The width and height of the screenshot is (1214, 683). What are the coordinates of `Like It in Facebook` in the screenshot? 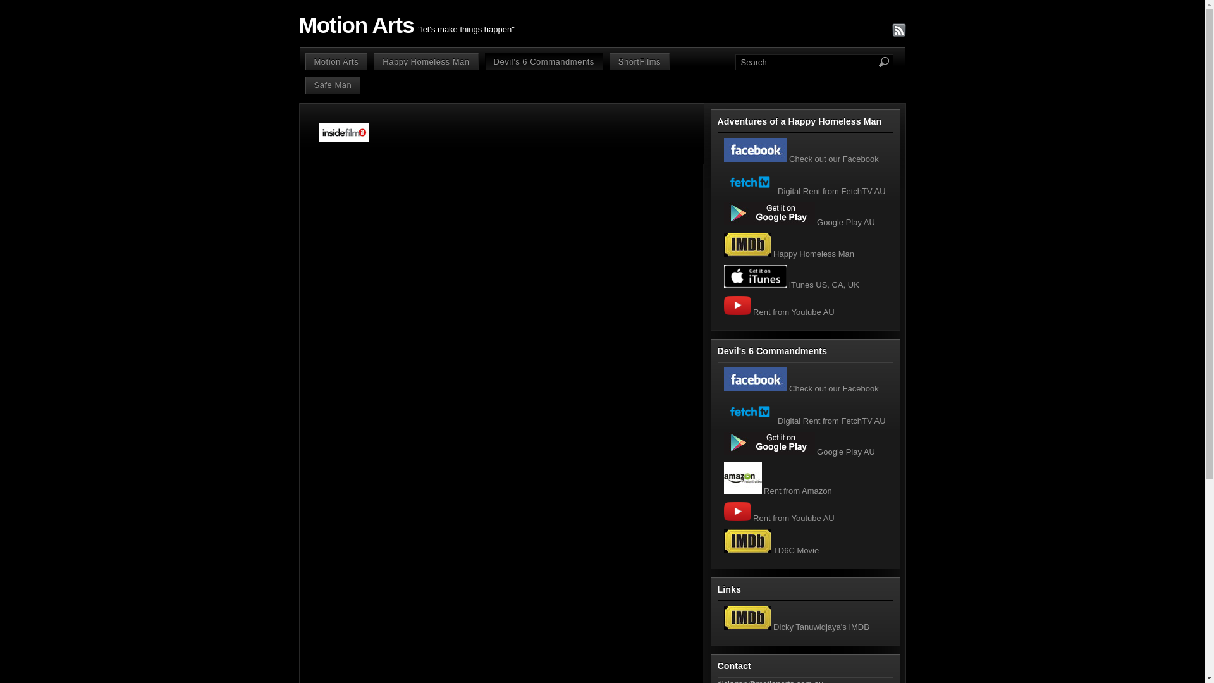 It's located at (755, 150).